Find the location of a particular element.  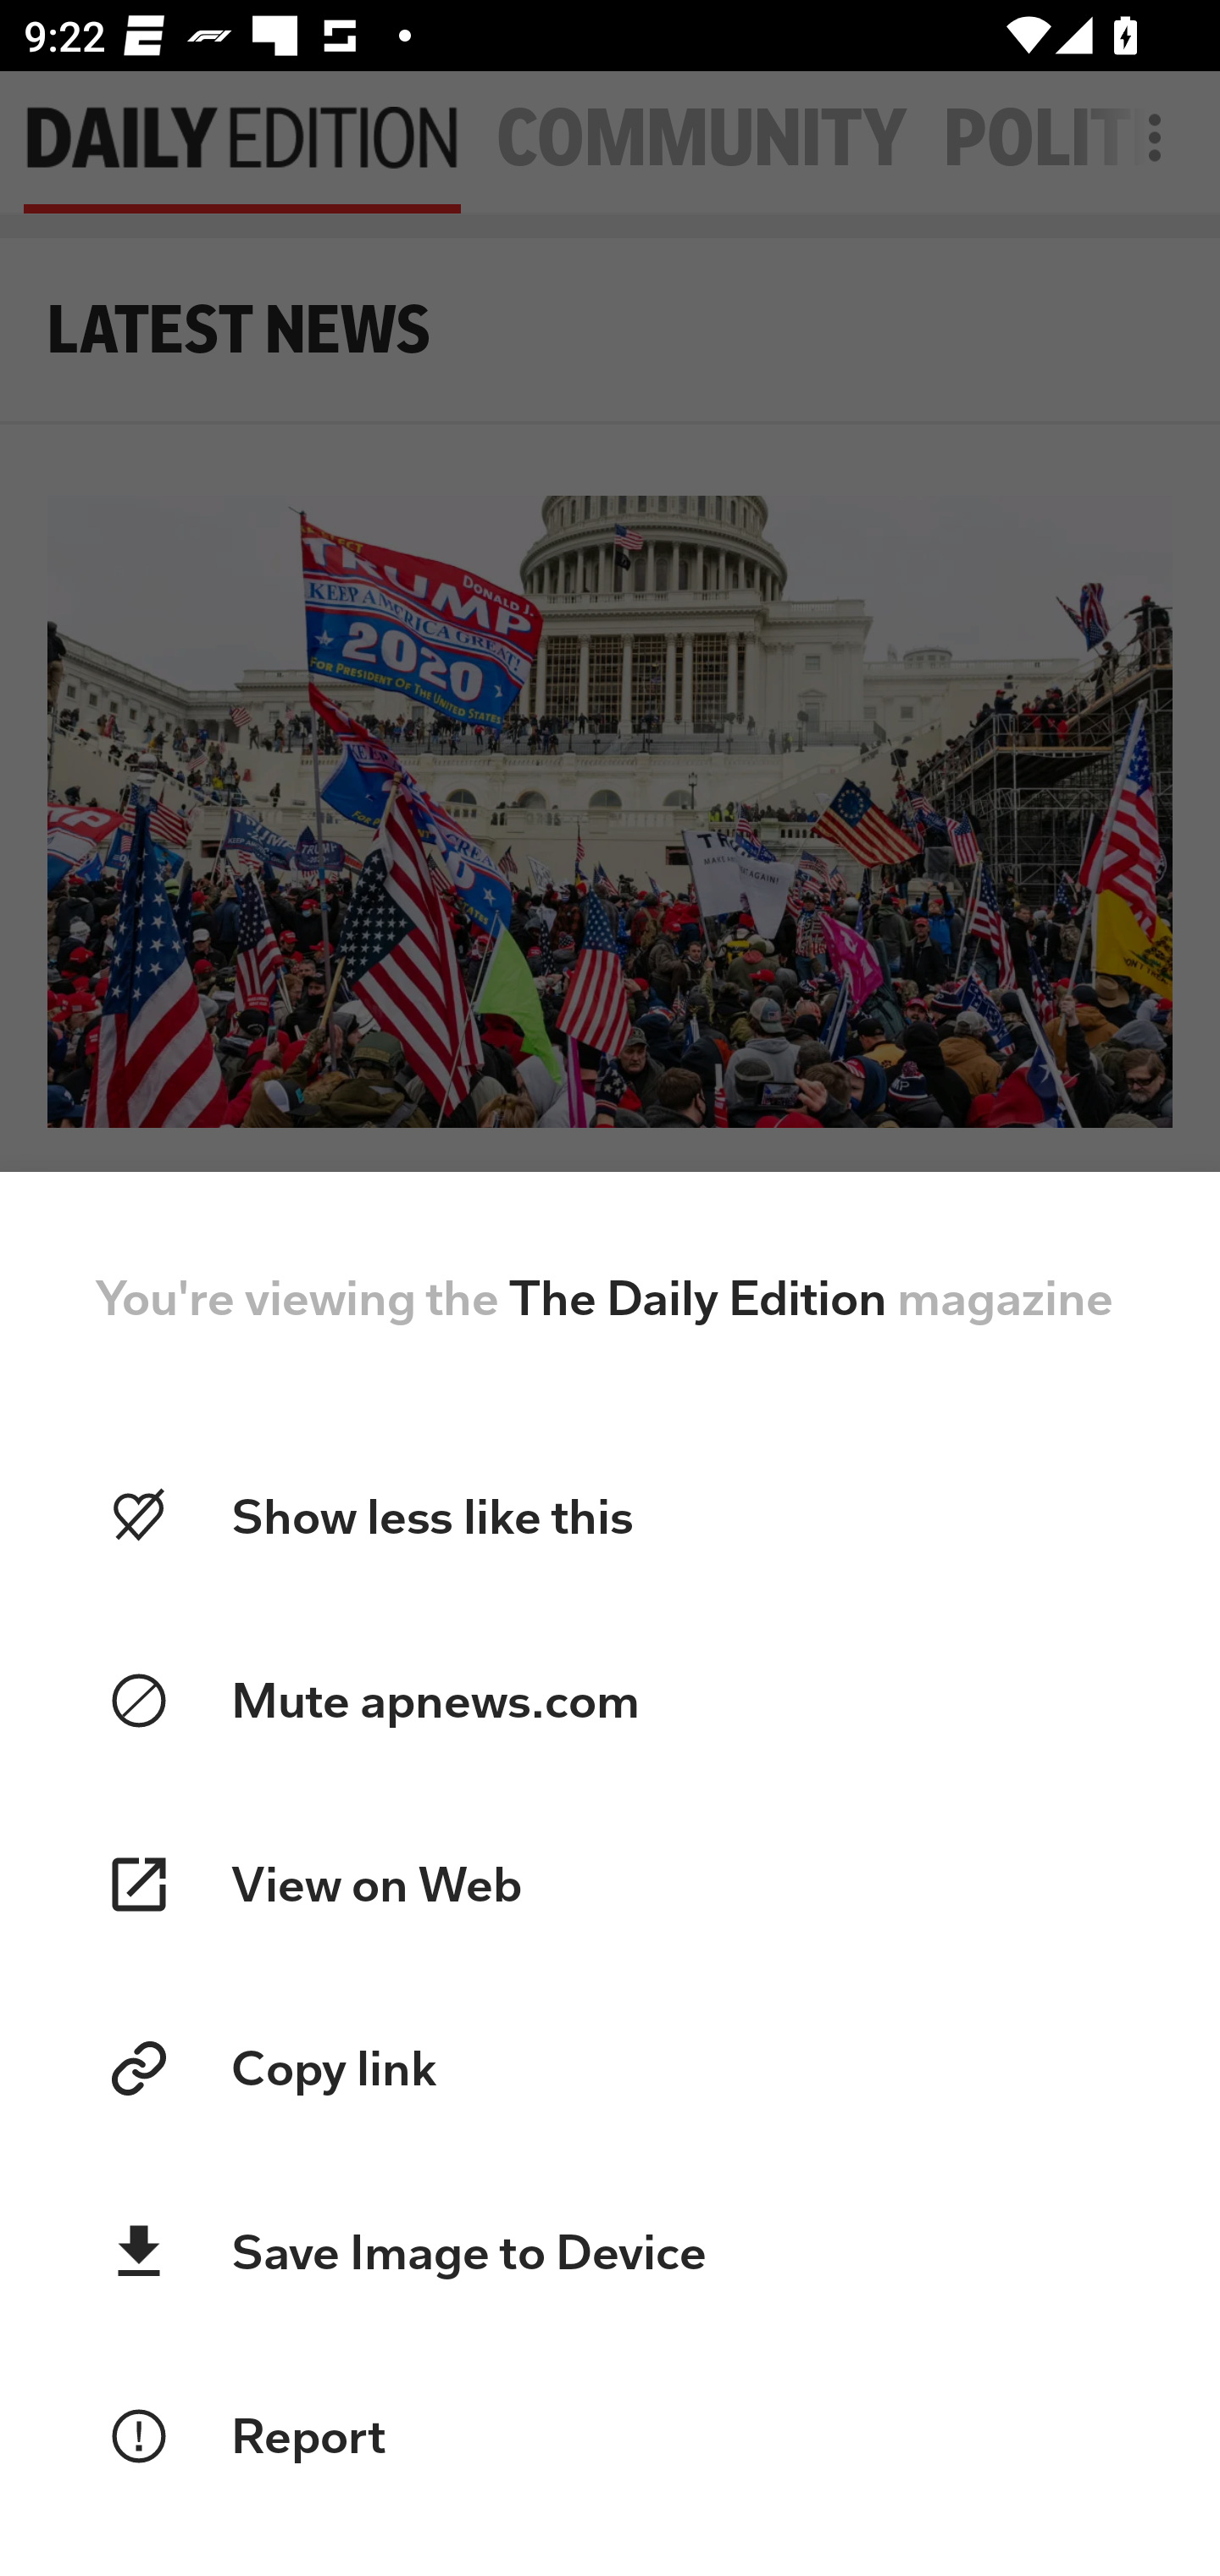

Report is located at coordinates (610, 2437).